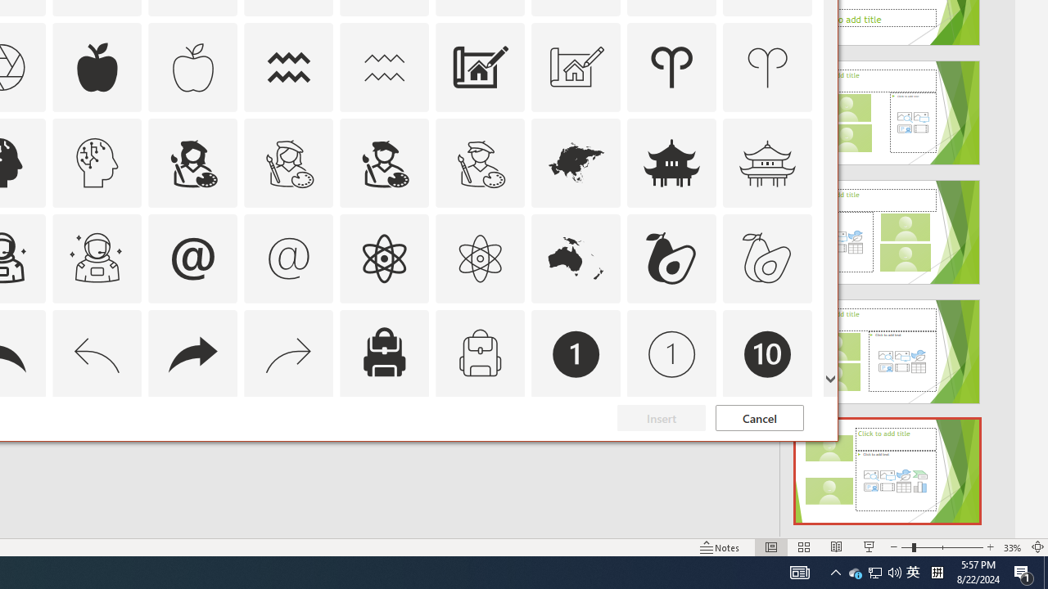 The height and width of the screenshot is (589, 1048). What do you see at coordinates (289, 450) in the screenshot?
I see `AutomationID: Icons_Badge7` at bounding box center [289, 450].